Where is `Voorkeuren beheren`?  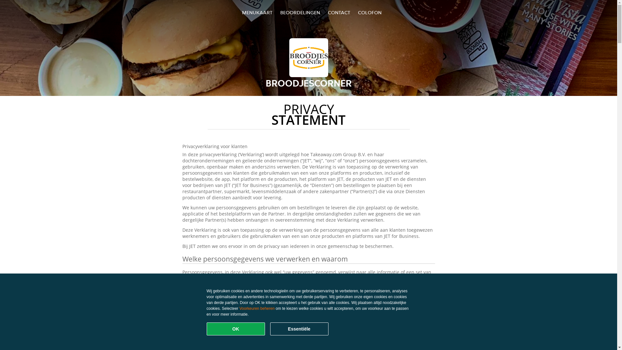
Voorkeuren beheren is located at coordinates (257, 309).